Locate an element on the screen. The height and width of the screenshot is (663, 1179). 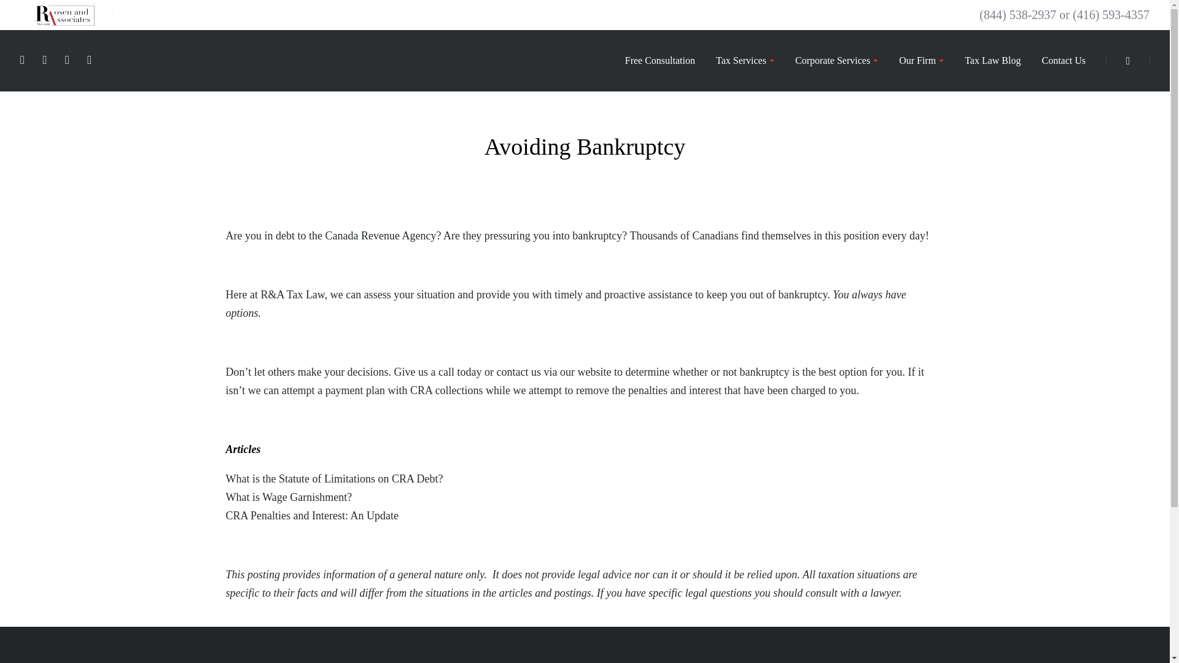
Tax Services is located at coordinates (744, 60).